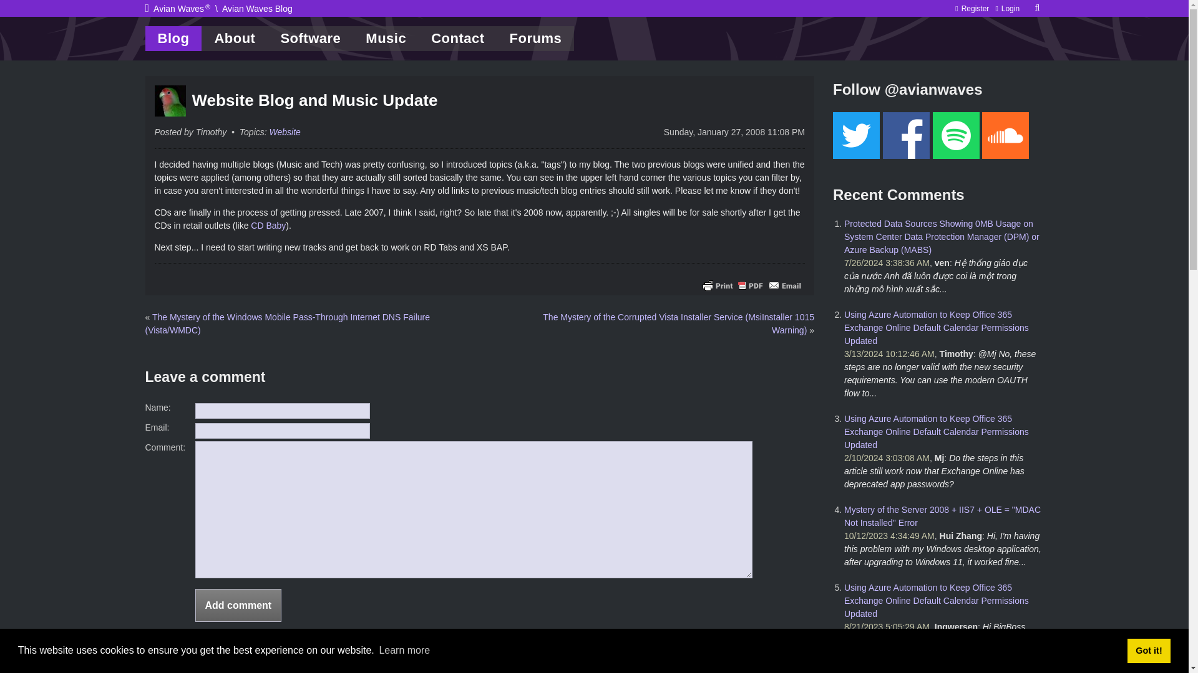 The width and height of the screenshot is (1198, 673). I want to click on Login, so click(1010, 8).